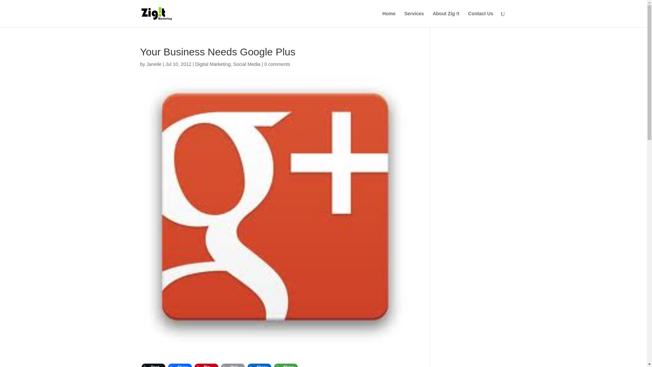 Image resolution: width=652 pixels, height=367 pixels. What do you see at coordinates (232, 364) in the screenshot?
I see `Email This` at bounding box center [232, 364].